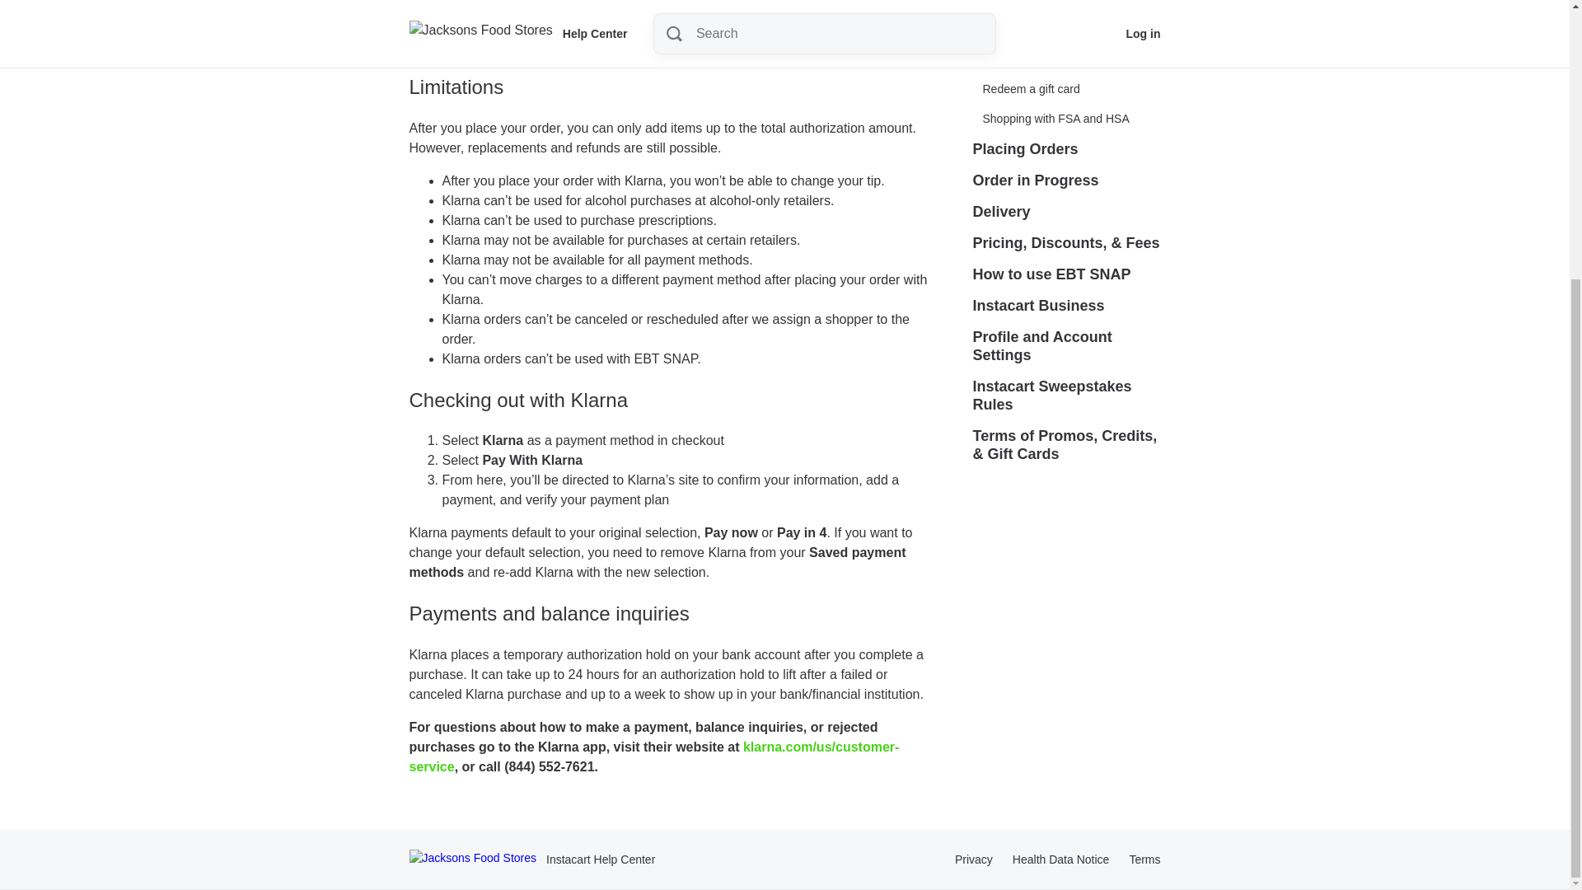 This screenshot has height=890, width=1582. Describe the element at coordinates (1038, 305) in the screenshot. I see `Instacart Business` at that location.